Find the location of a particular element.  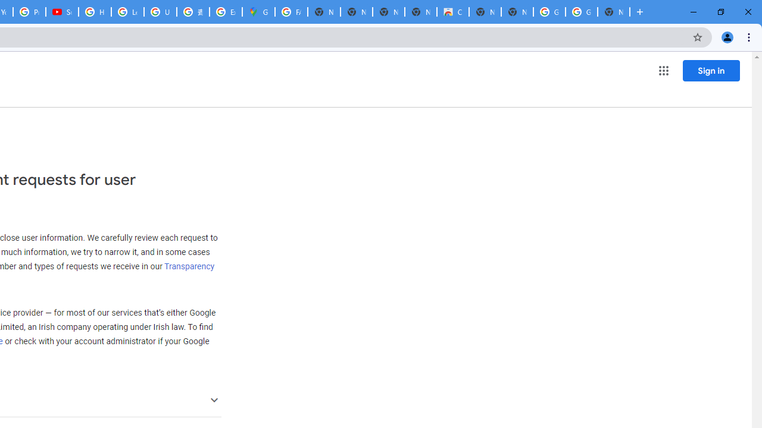

Google Images is located at coordinates (581, 12).